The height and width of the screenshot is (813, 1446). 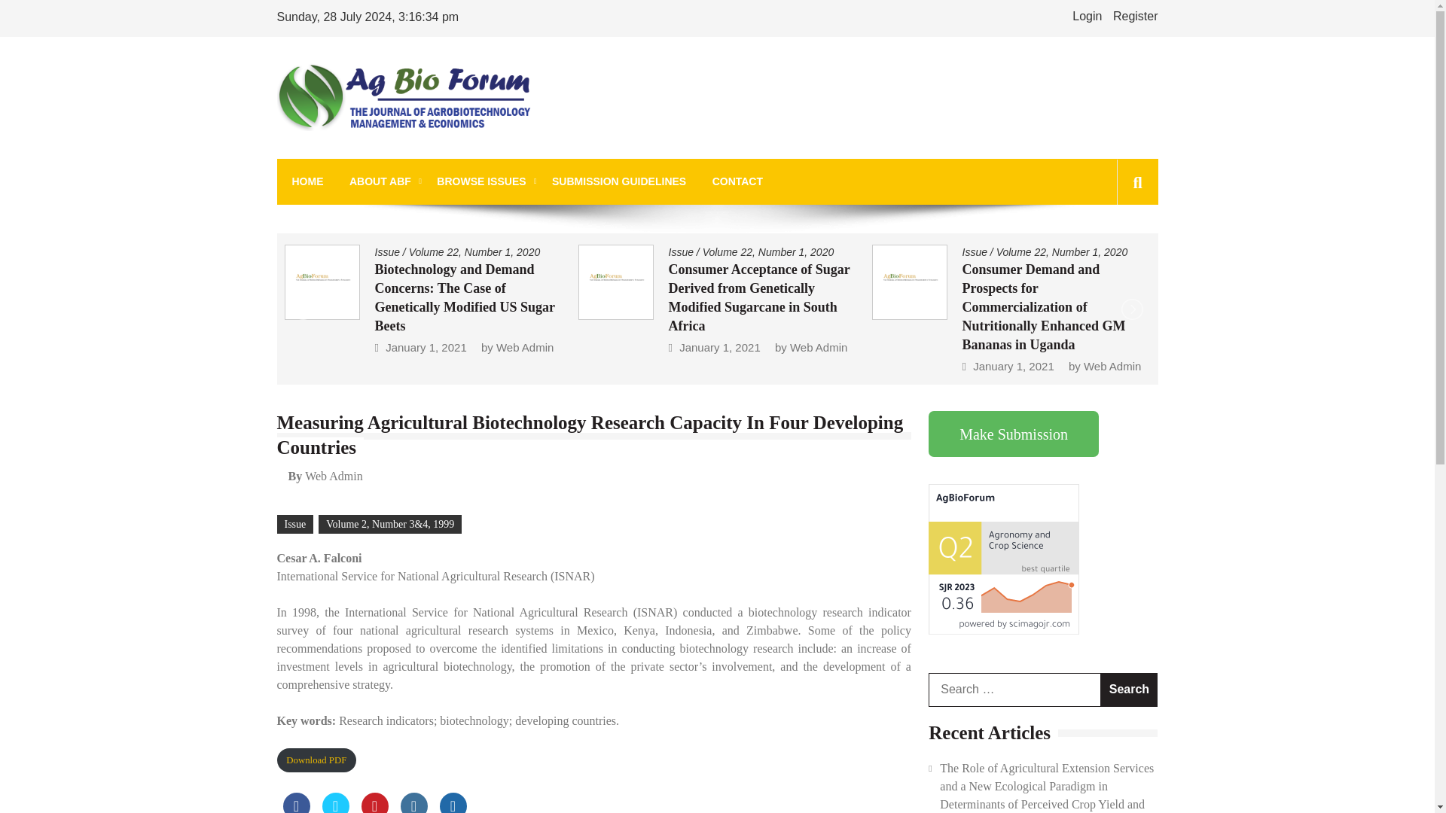 What do you see at coordinates (336, 802) in the screenshot?
I see `Share on Twitter` at bounding box center [336, 802].